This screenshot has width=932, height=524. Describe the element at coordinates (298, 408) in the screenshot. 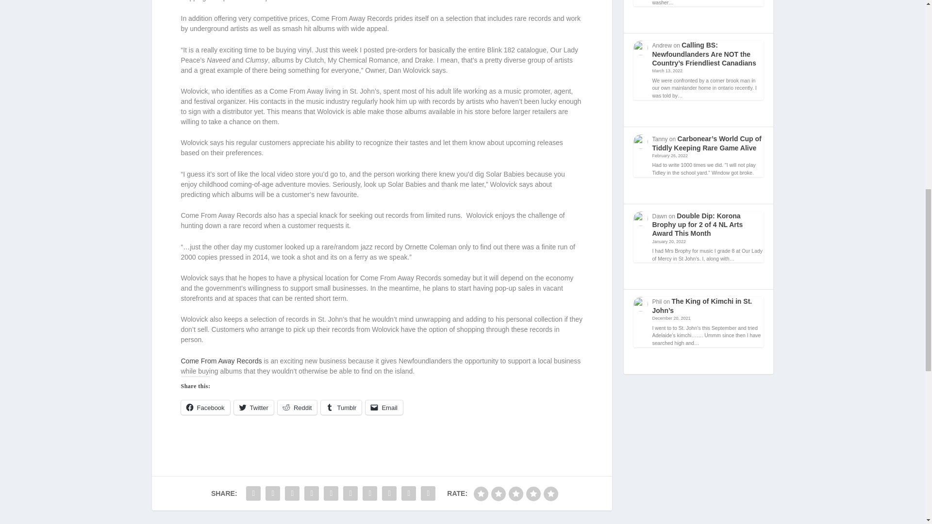

I see `Click to share on Reddit` at that location.